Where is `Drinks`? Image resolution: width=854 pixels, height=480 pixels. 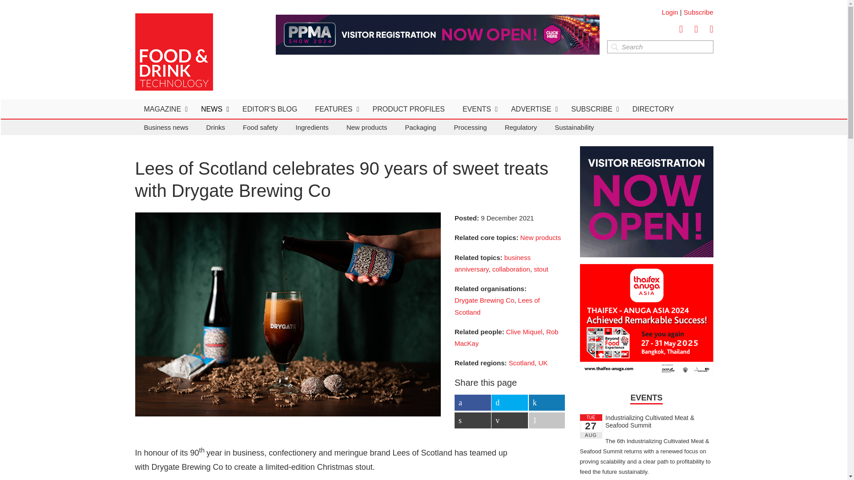 Drinks is located at coordinates (215, 127).